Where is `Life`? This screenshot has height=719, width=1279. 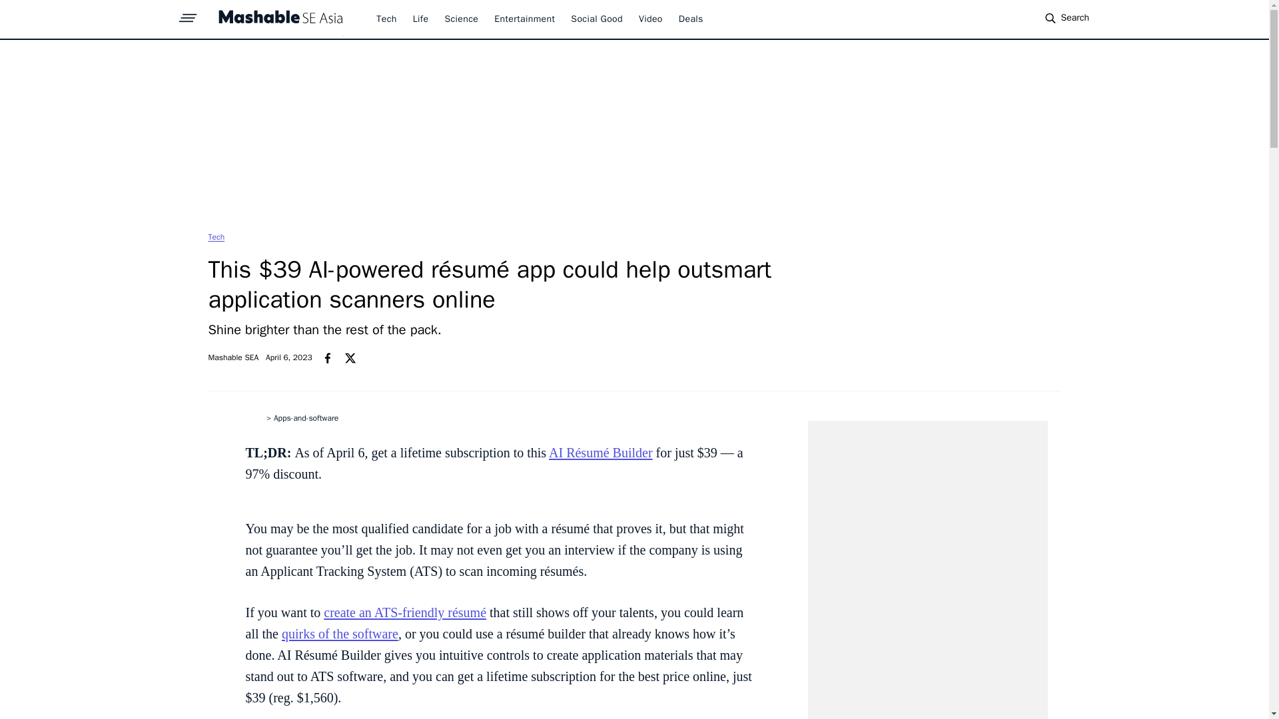
Life is located at coordinates (421, 19).